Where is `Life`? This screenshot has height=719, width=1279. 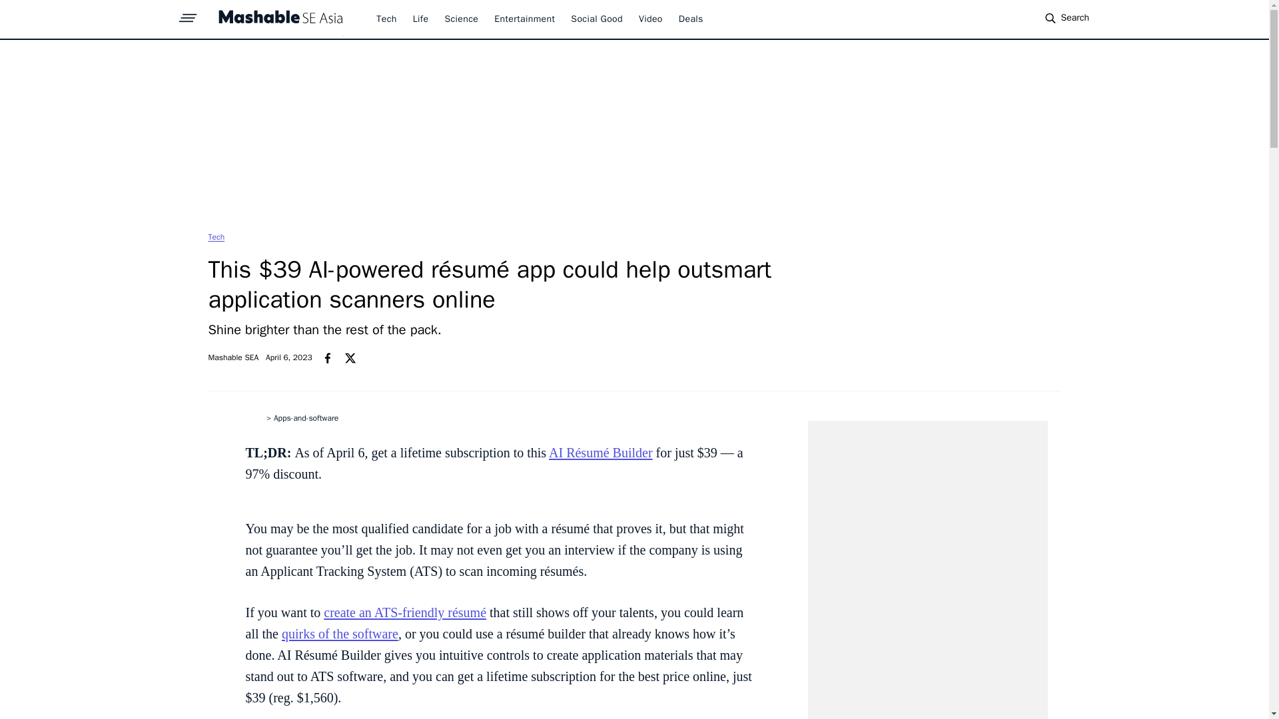
Life is located at coordinates (421, 19).